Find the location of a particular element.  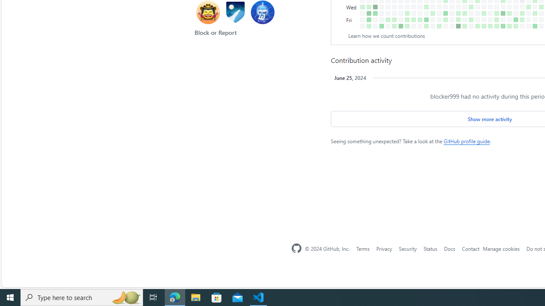

3 contributions on February 10th. is located at coordinates (394, 26).